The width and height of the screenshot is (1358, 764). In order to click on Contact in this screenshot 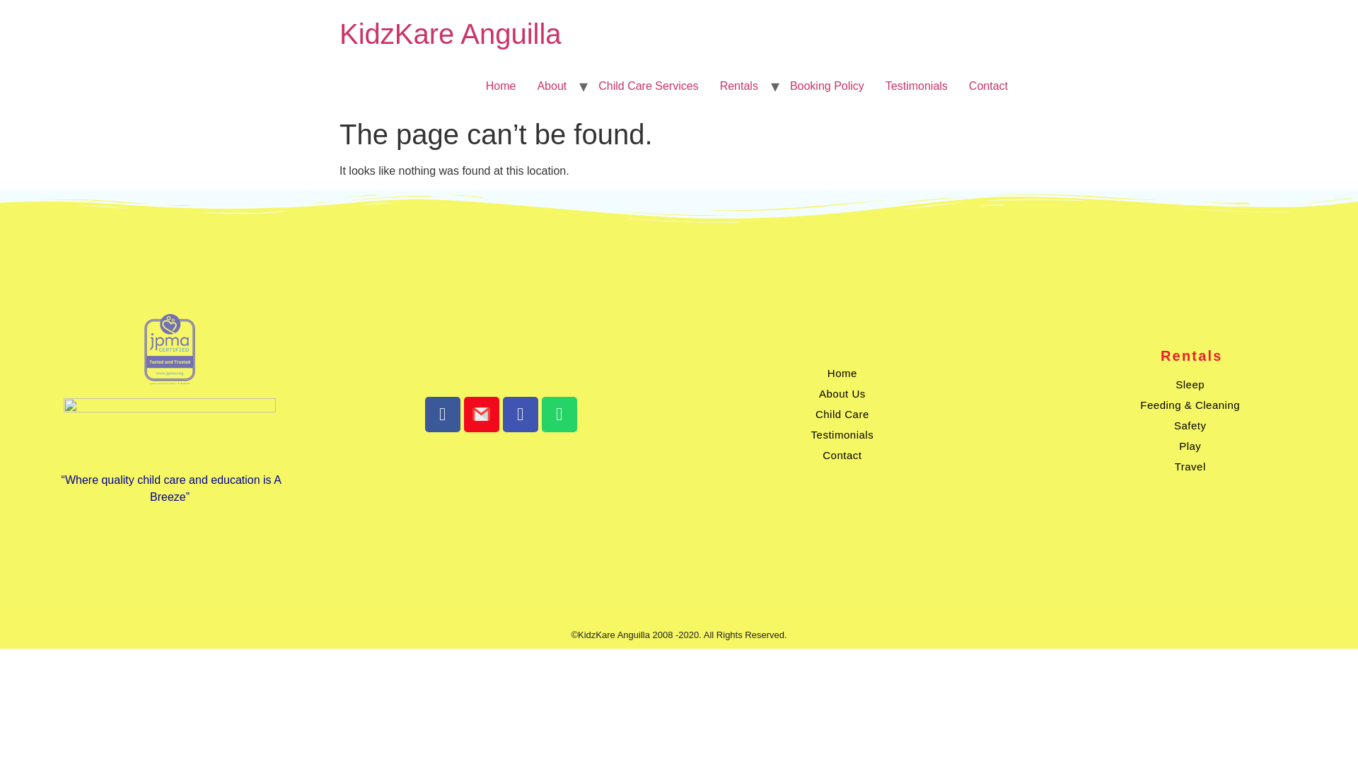, I will do `click(989, 86)`.